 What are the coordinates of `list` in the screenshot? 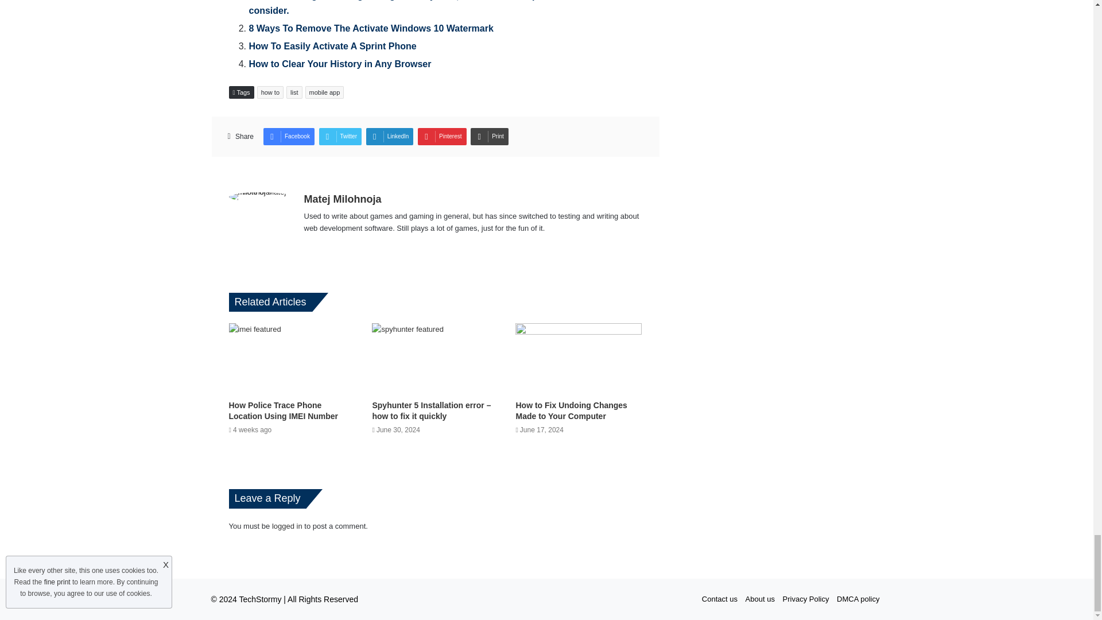 It's located at (294, 92).